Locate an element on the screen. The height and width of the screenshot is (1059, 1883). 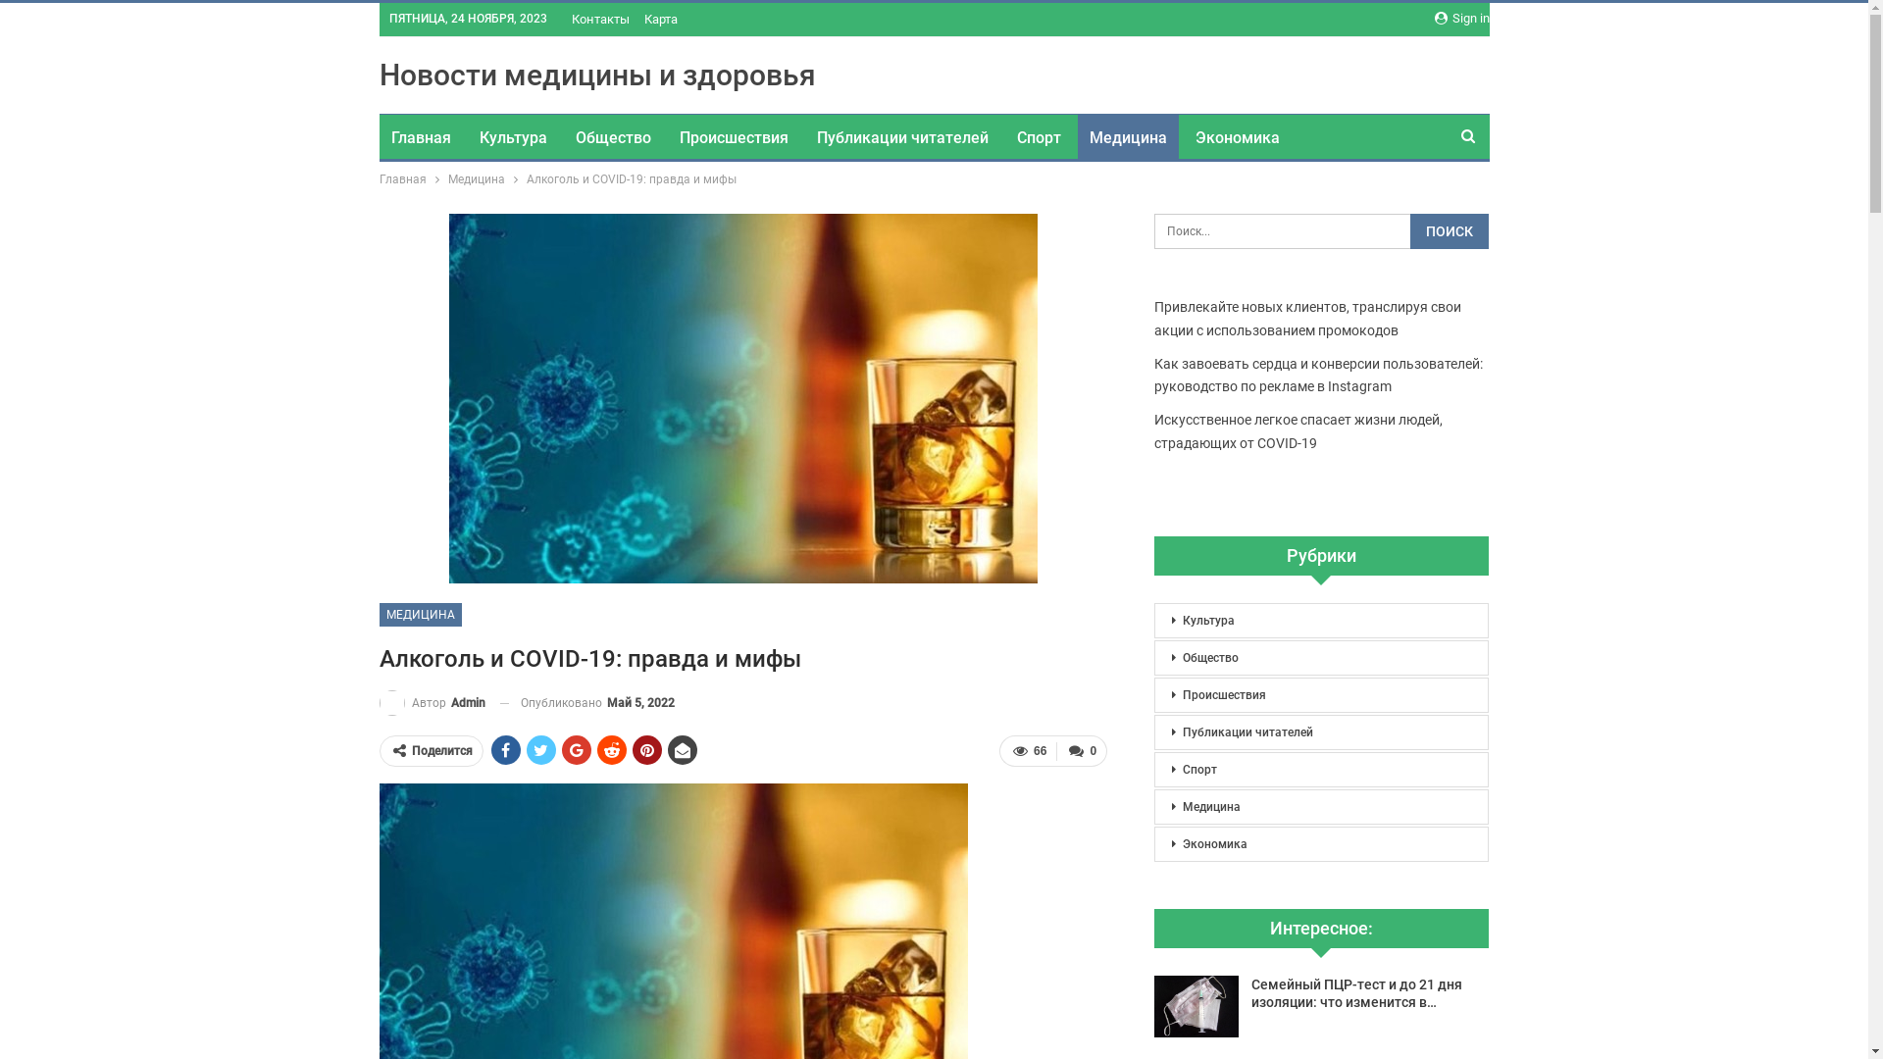
0 is located at coordinates (1082, 751).